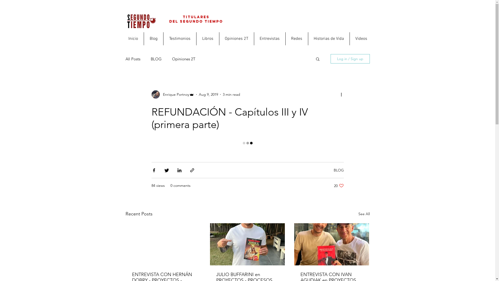 The height and width of the screenshot is (281, 499). Describe the element at coordinates (133, 39) in the screenshot. I see `Inicio` at that location.